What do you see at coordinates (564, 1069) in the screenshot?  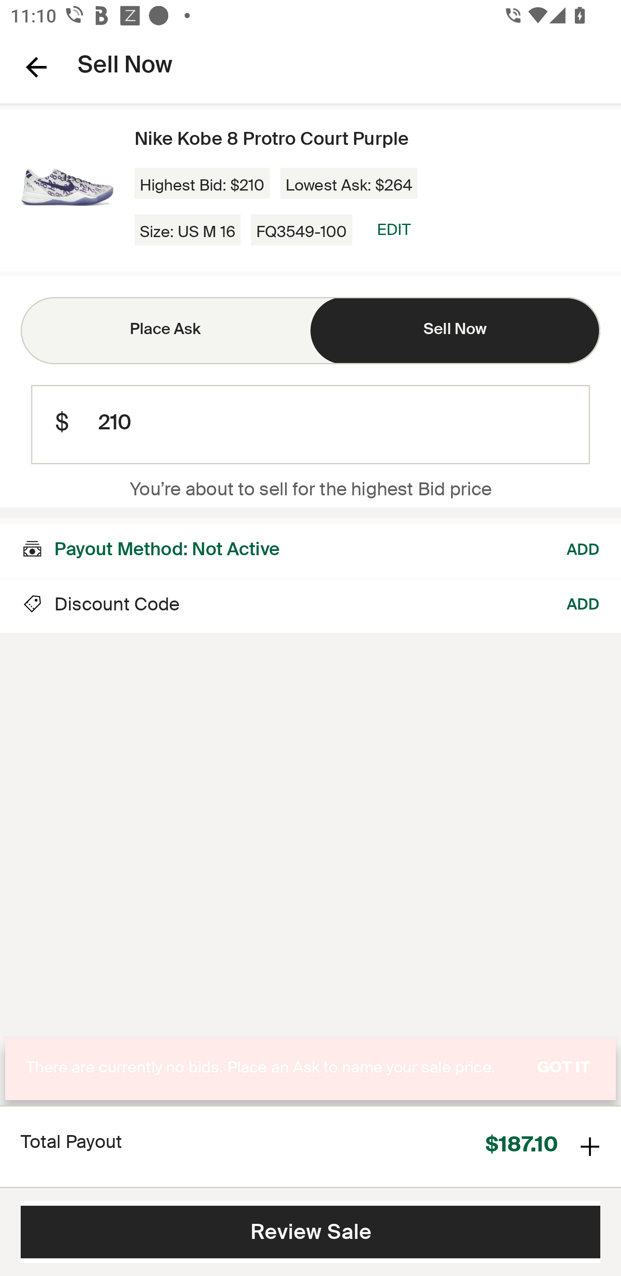 I see `GOT IT` at bounding box center [564, 1069].